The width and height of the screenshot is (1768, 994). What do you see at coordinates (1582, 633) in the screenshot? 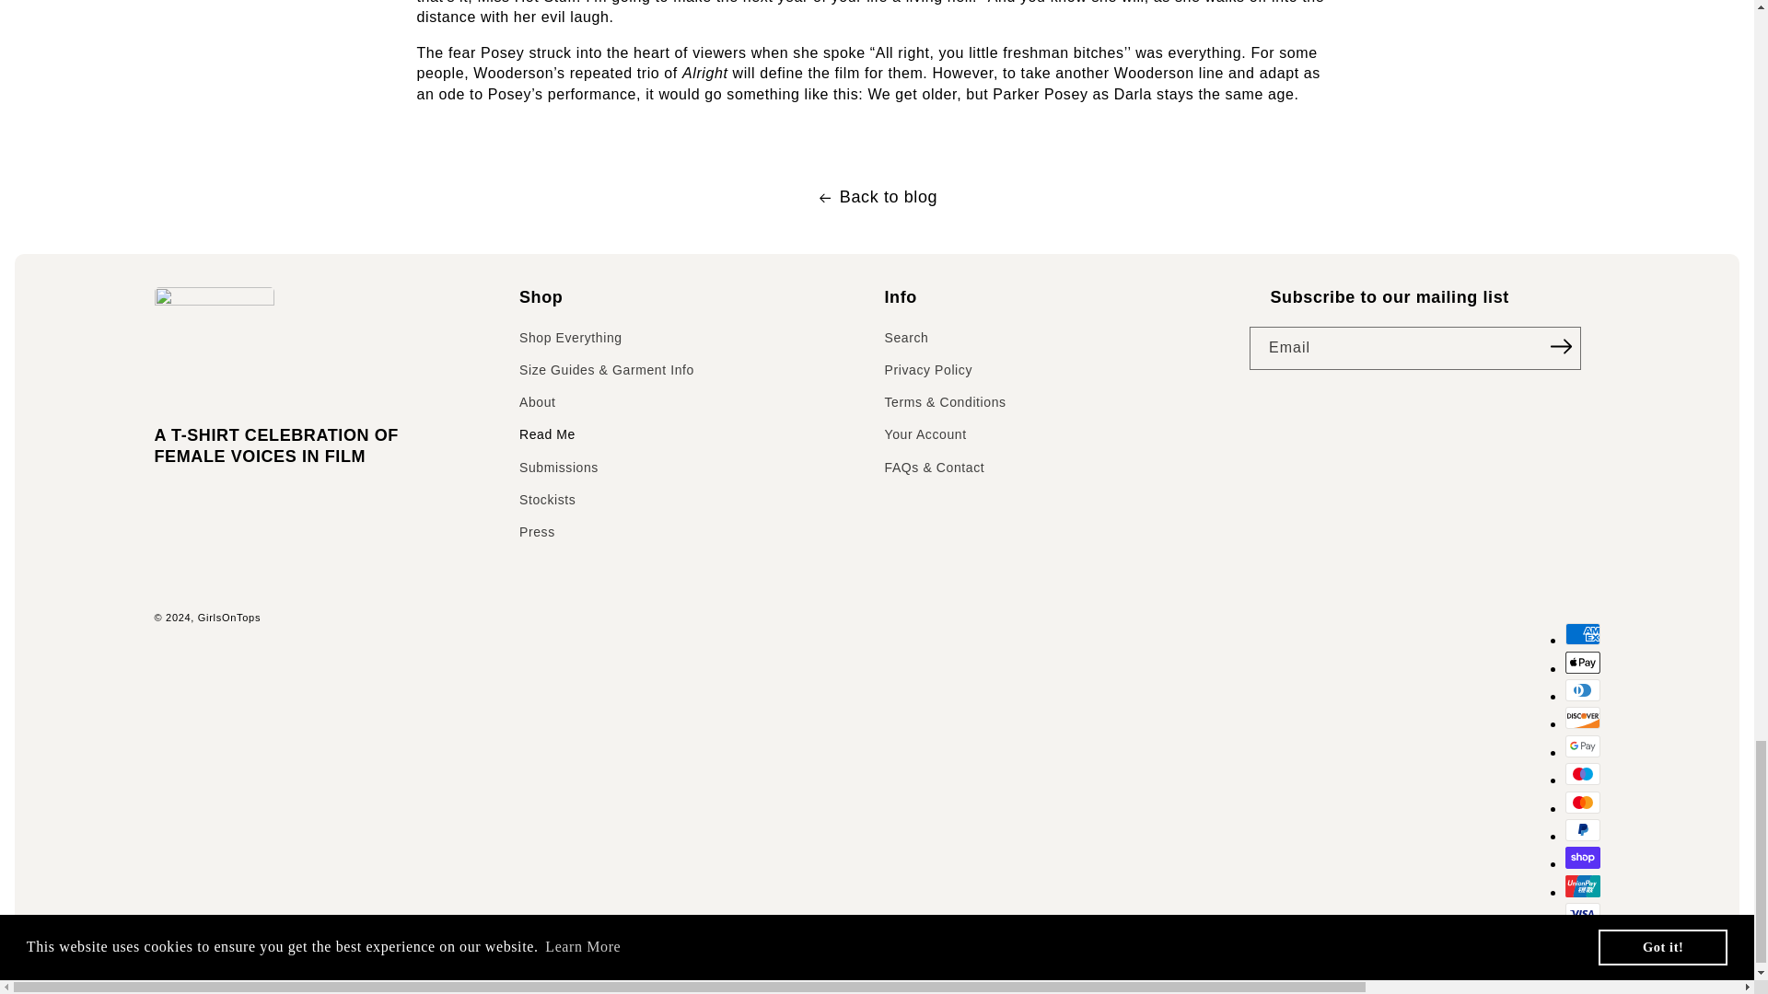
I see `American Express` at bounding box center [1582, 633].